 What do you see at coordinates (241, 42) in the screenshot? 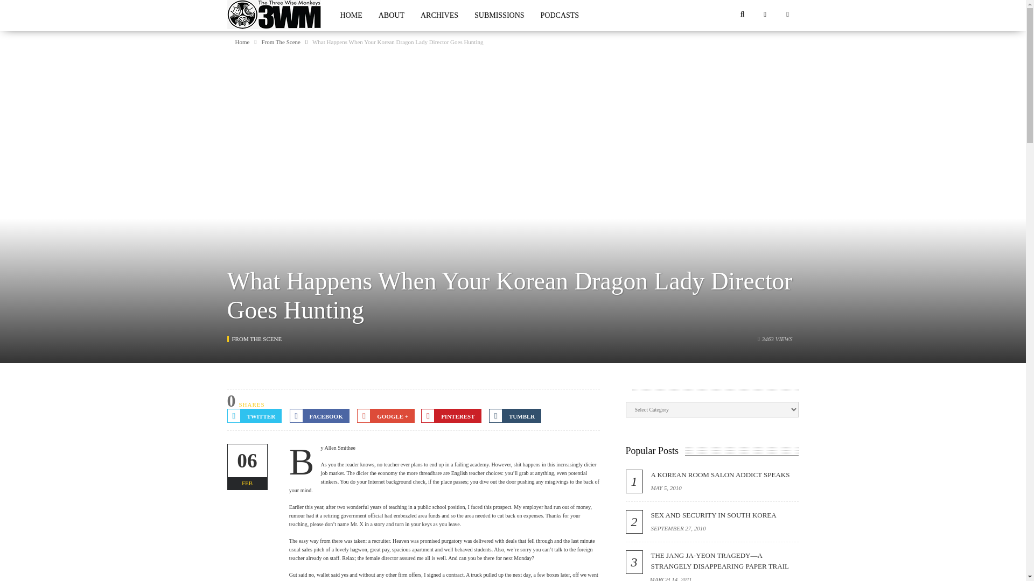
I see `Home` at bounding box center [241, 42].